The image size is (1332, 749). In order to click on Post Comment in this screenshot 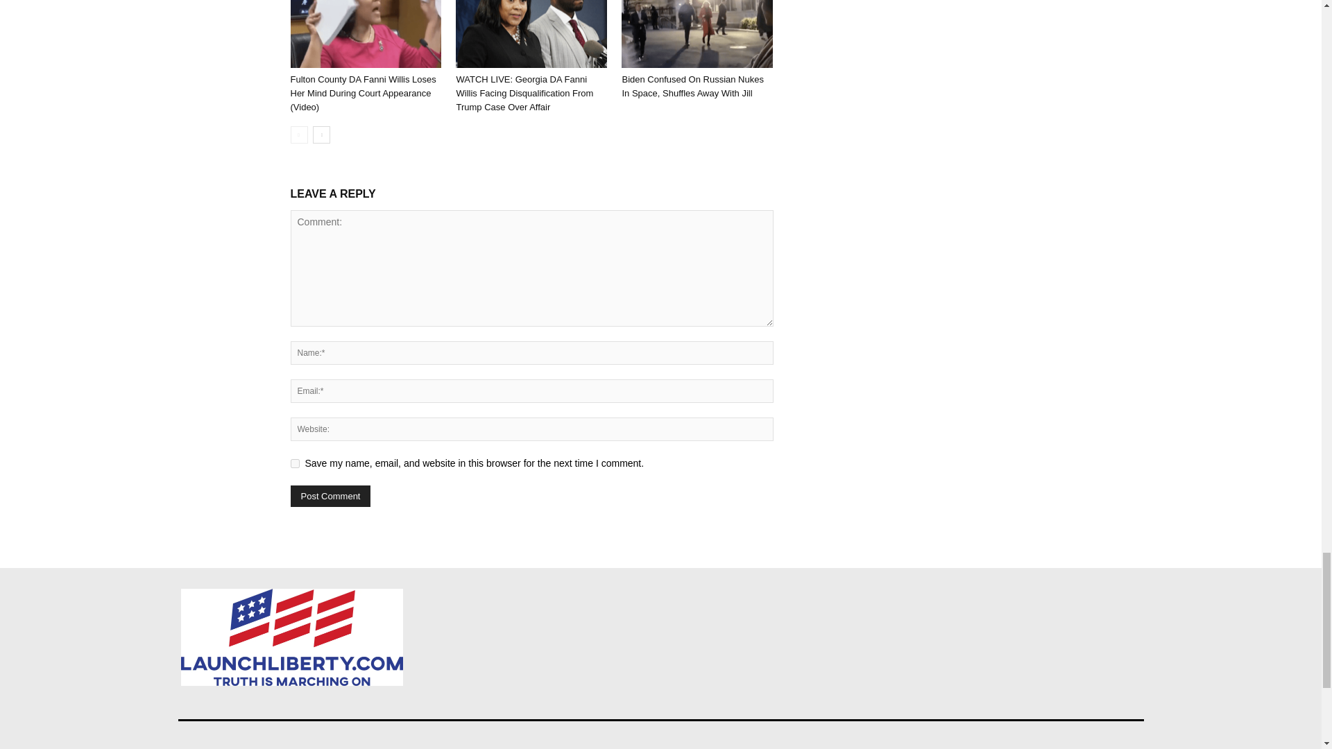, I will do `click(330, 496)`.